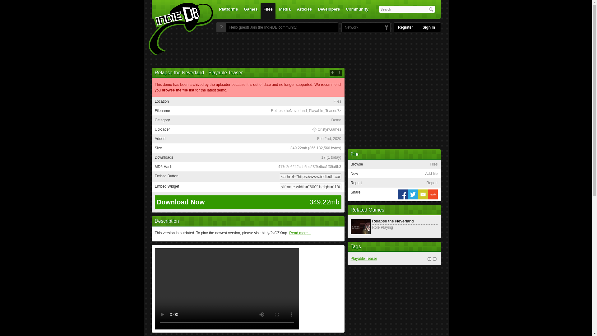  What do you see at coordinates (339, 73) in the screenshot?
I see `Report` at bounding box center [339, 73].